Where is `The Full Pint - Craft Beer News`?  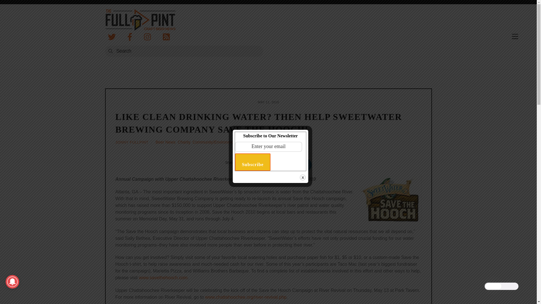
The Full Pint - Craft Beer News is located at coordinates (140, 20).